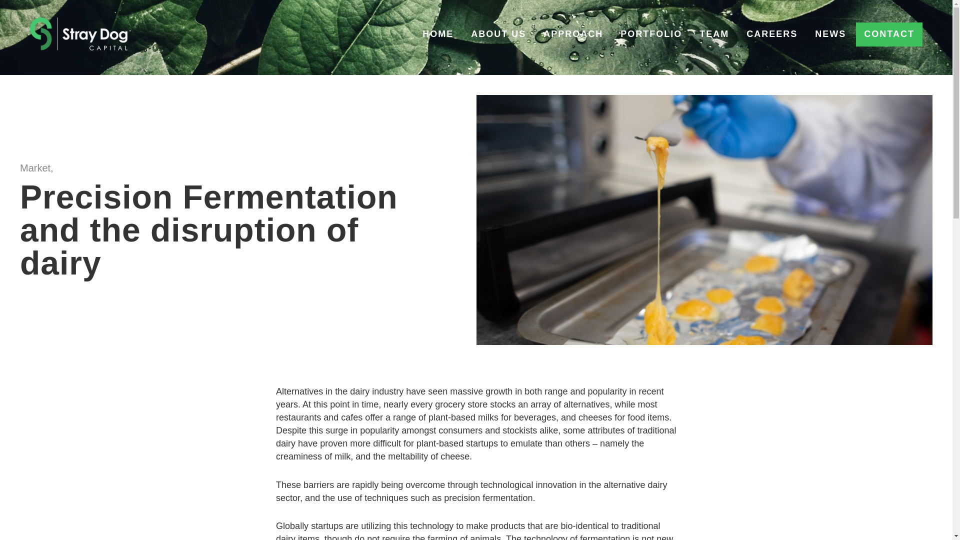 Image resolution: width=960 pixels, height=540 pixels. What do you see at coordinates (437, 34) in the screenshot?
I see `HOME` at bounding box center [437, 34].